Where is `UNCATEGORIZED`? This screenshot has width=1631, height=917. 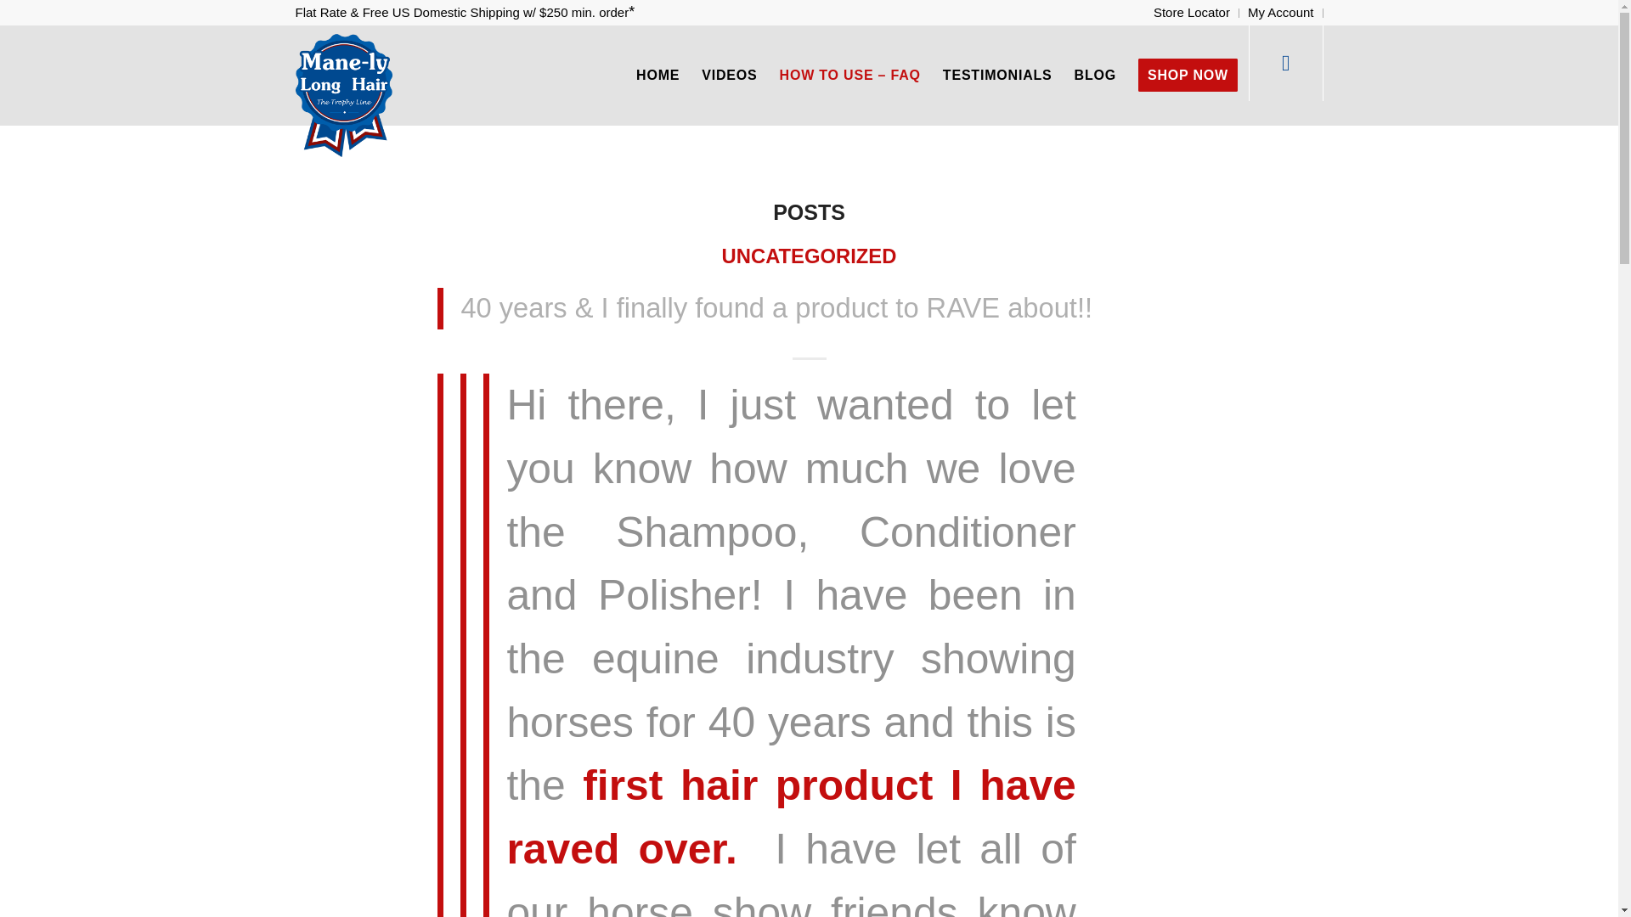
UNCATEGORIZED is located at coordinates (810, 256).